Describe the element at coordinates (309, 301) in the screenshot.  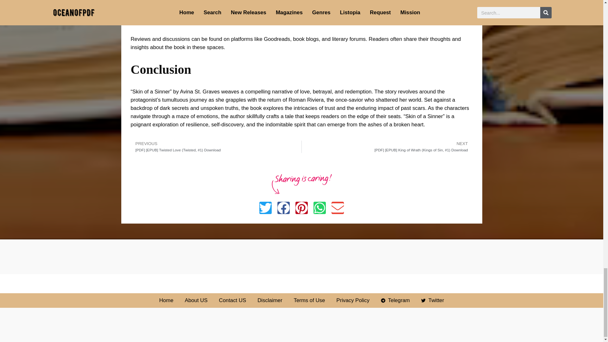
I see `Terms of Use` at that location.